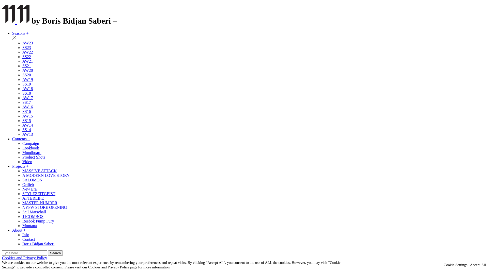 The height and width of the screenshot is (274, 488). Describe the element at coordinates (27, 134) in the screenshot. I see `AW13` at that location.